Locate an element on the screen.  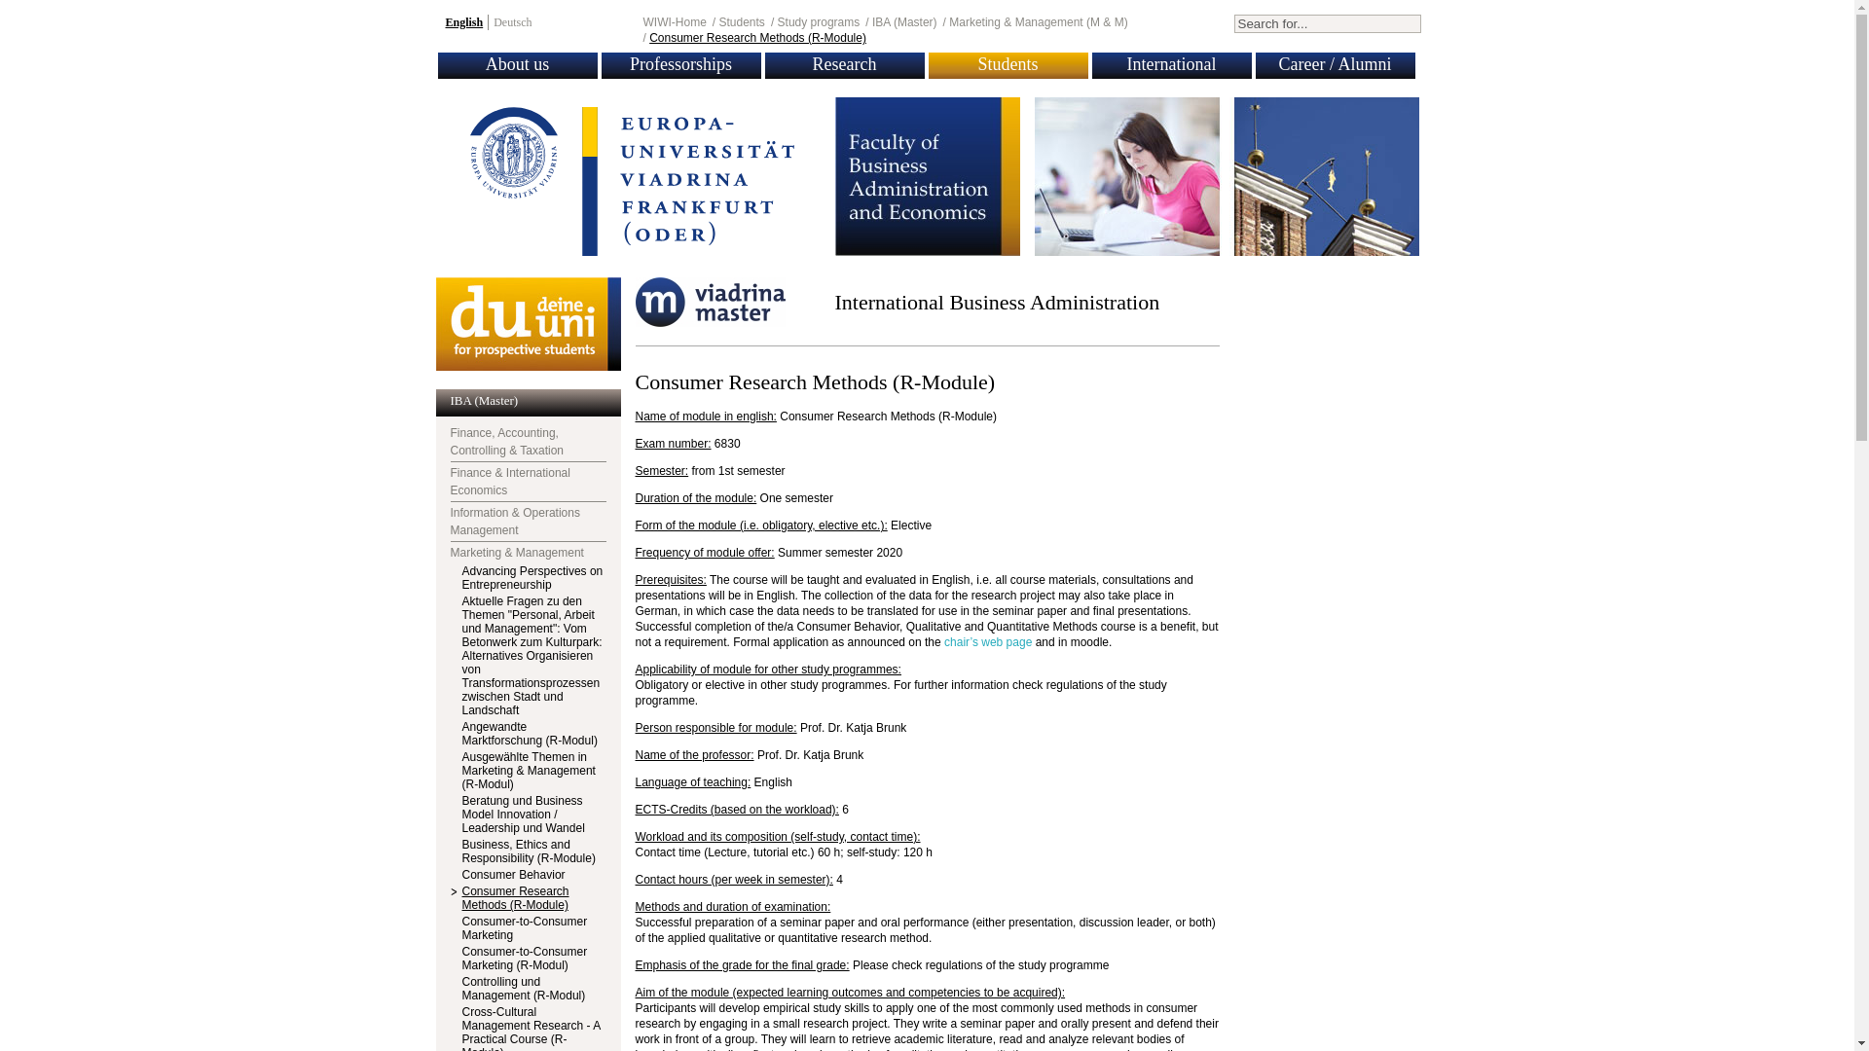
About us is located at coordinates (518, 64).